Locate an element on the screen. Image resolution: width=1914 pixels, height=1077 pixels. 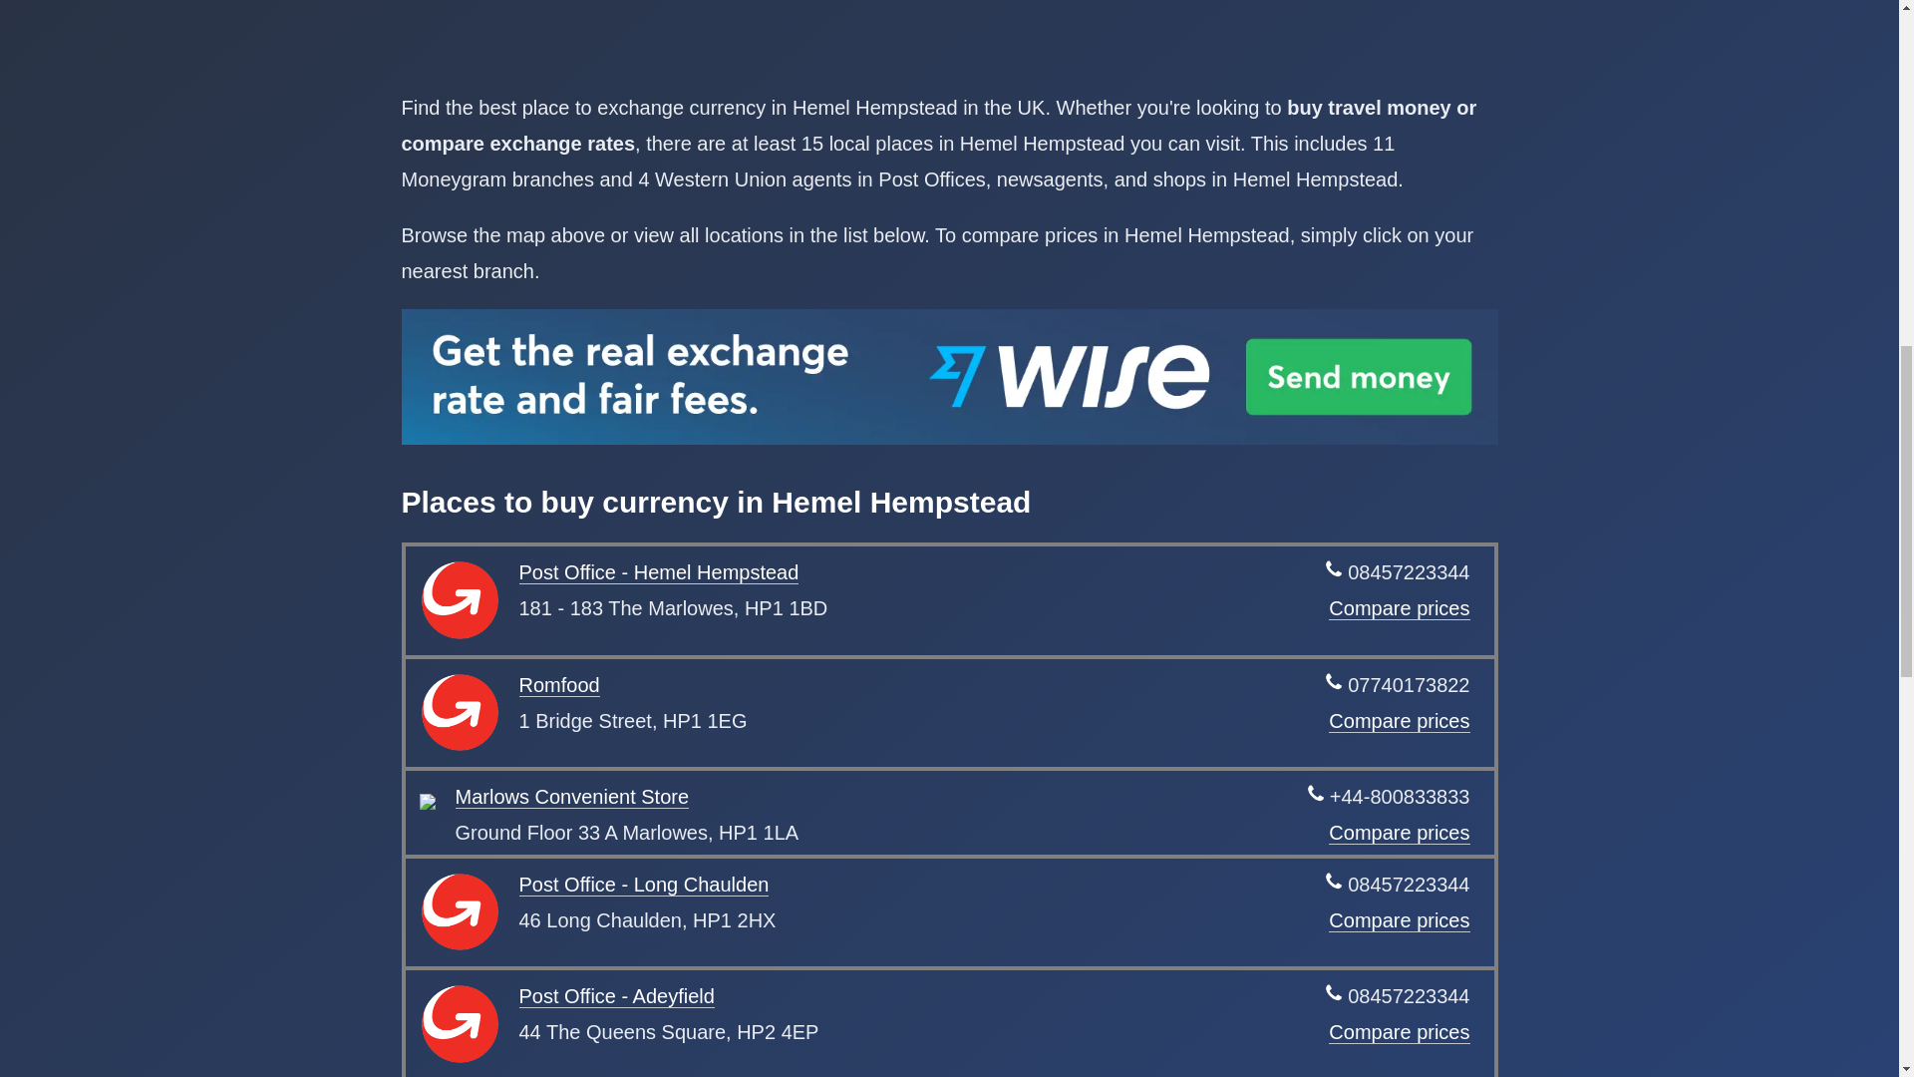
Compare prices is located at coordinates (1399, 721).